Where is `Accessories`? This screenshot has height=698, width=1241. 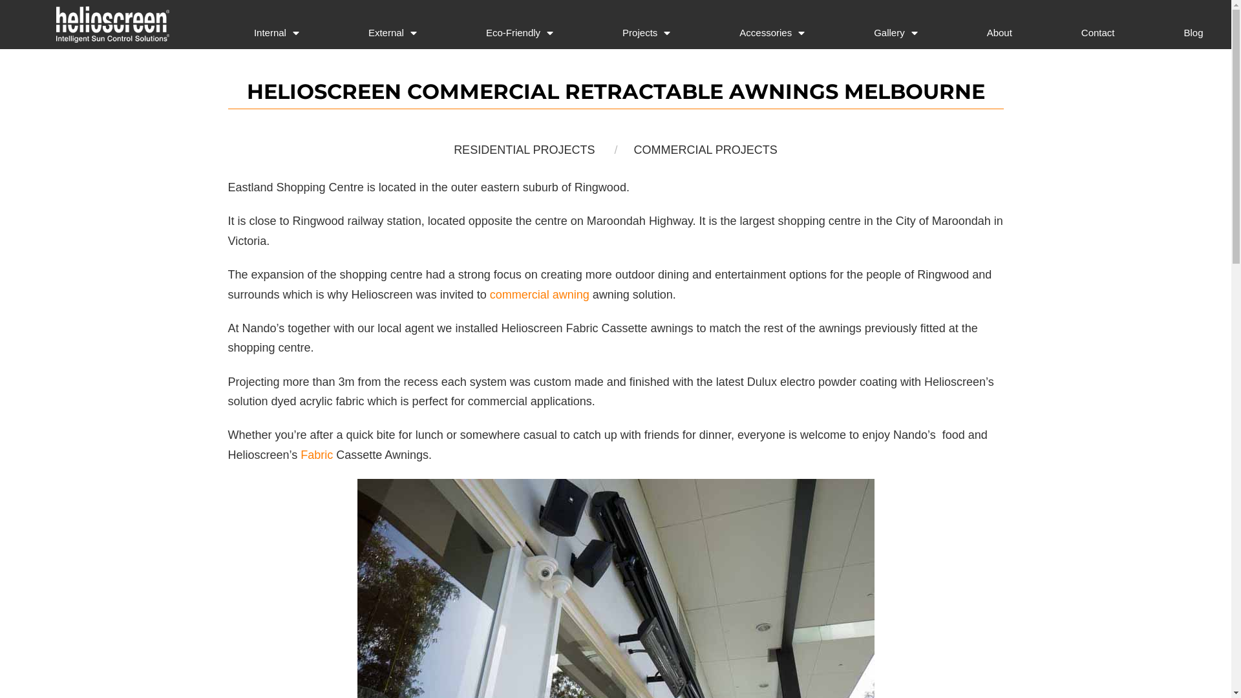
Accessories is located at coordinates (772, 33).